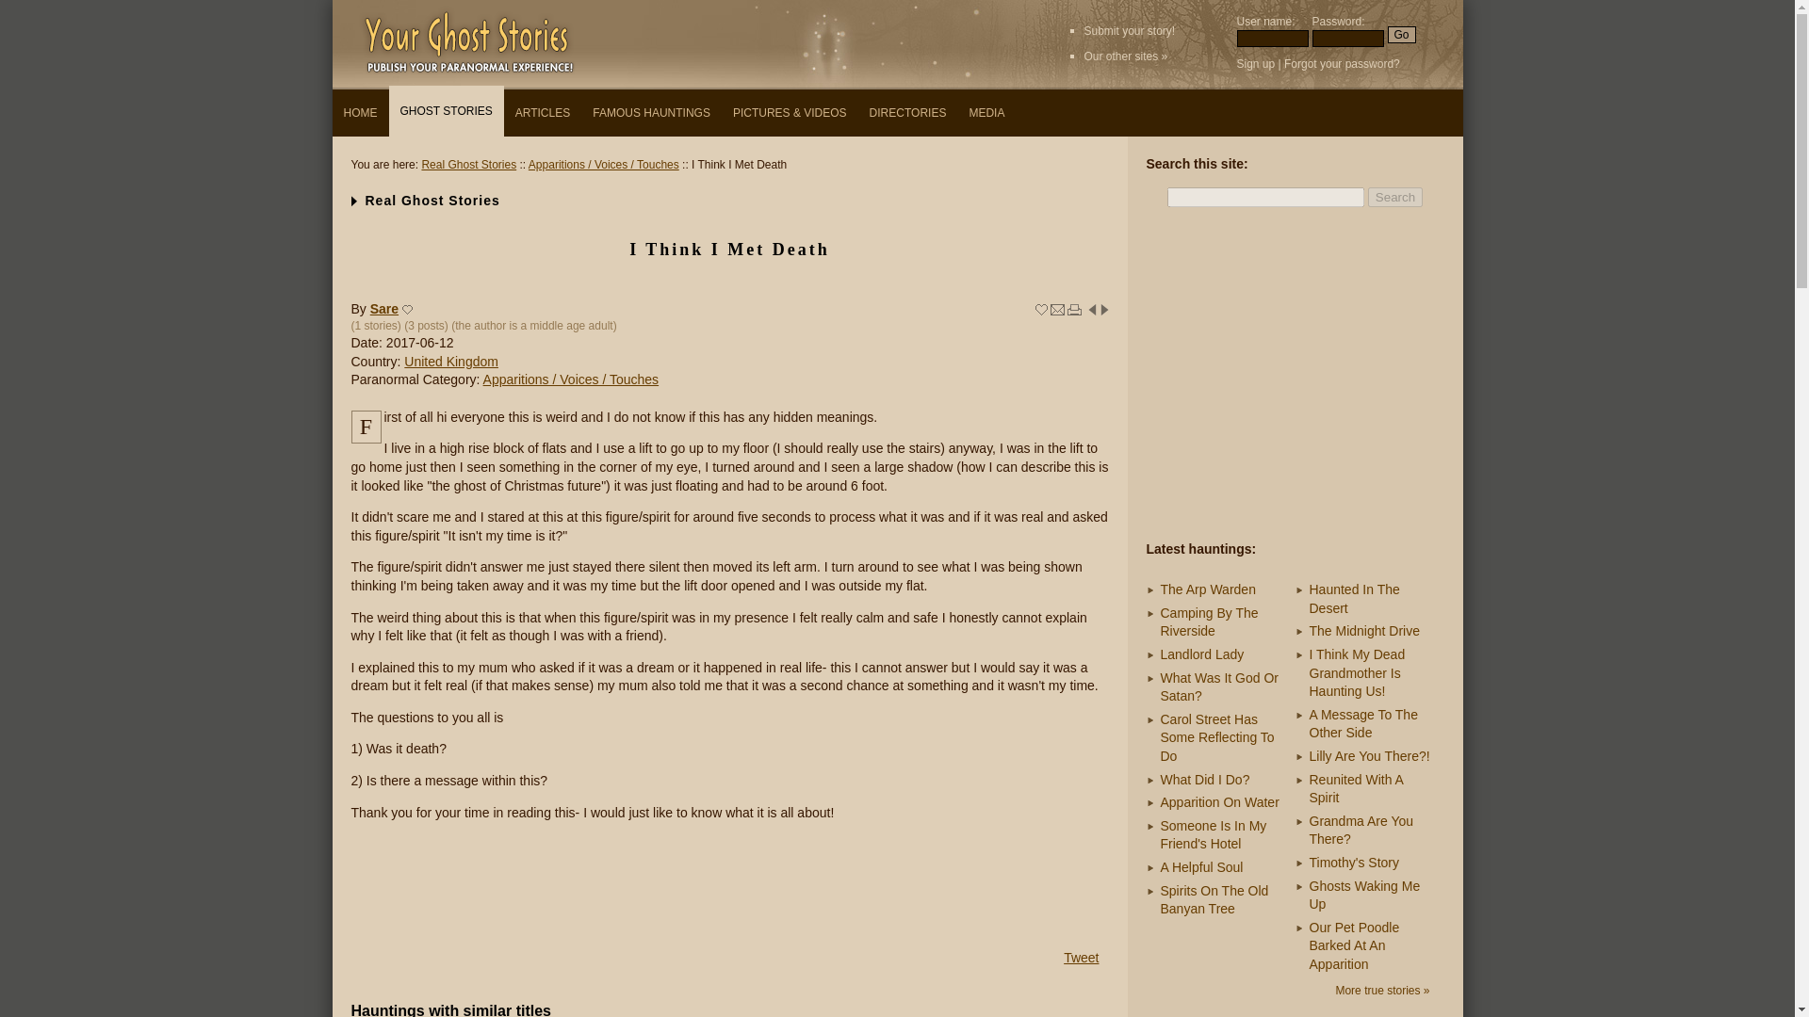 The height and width of the screenshot is (1017, 1809). What do you see at coordinates (445, 110) in the screenshot?
I see `GHOST STORIES` at bounding box center [445, 110].